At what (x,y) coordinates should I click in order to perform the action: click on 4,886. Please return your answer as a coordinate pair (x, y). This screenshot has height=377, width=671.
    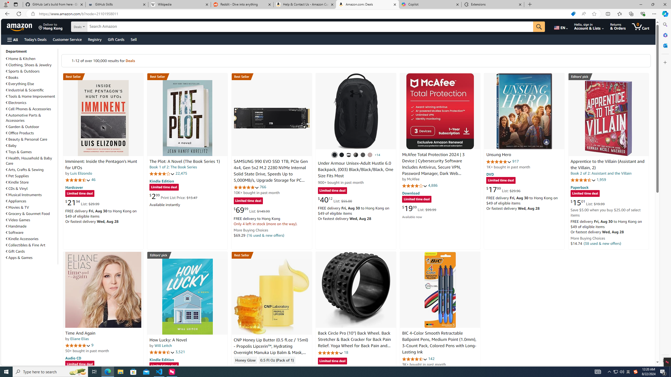
    Looking at the image, I should click on (433, 185).